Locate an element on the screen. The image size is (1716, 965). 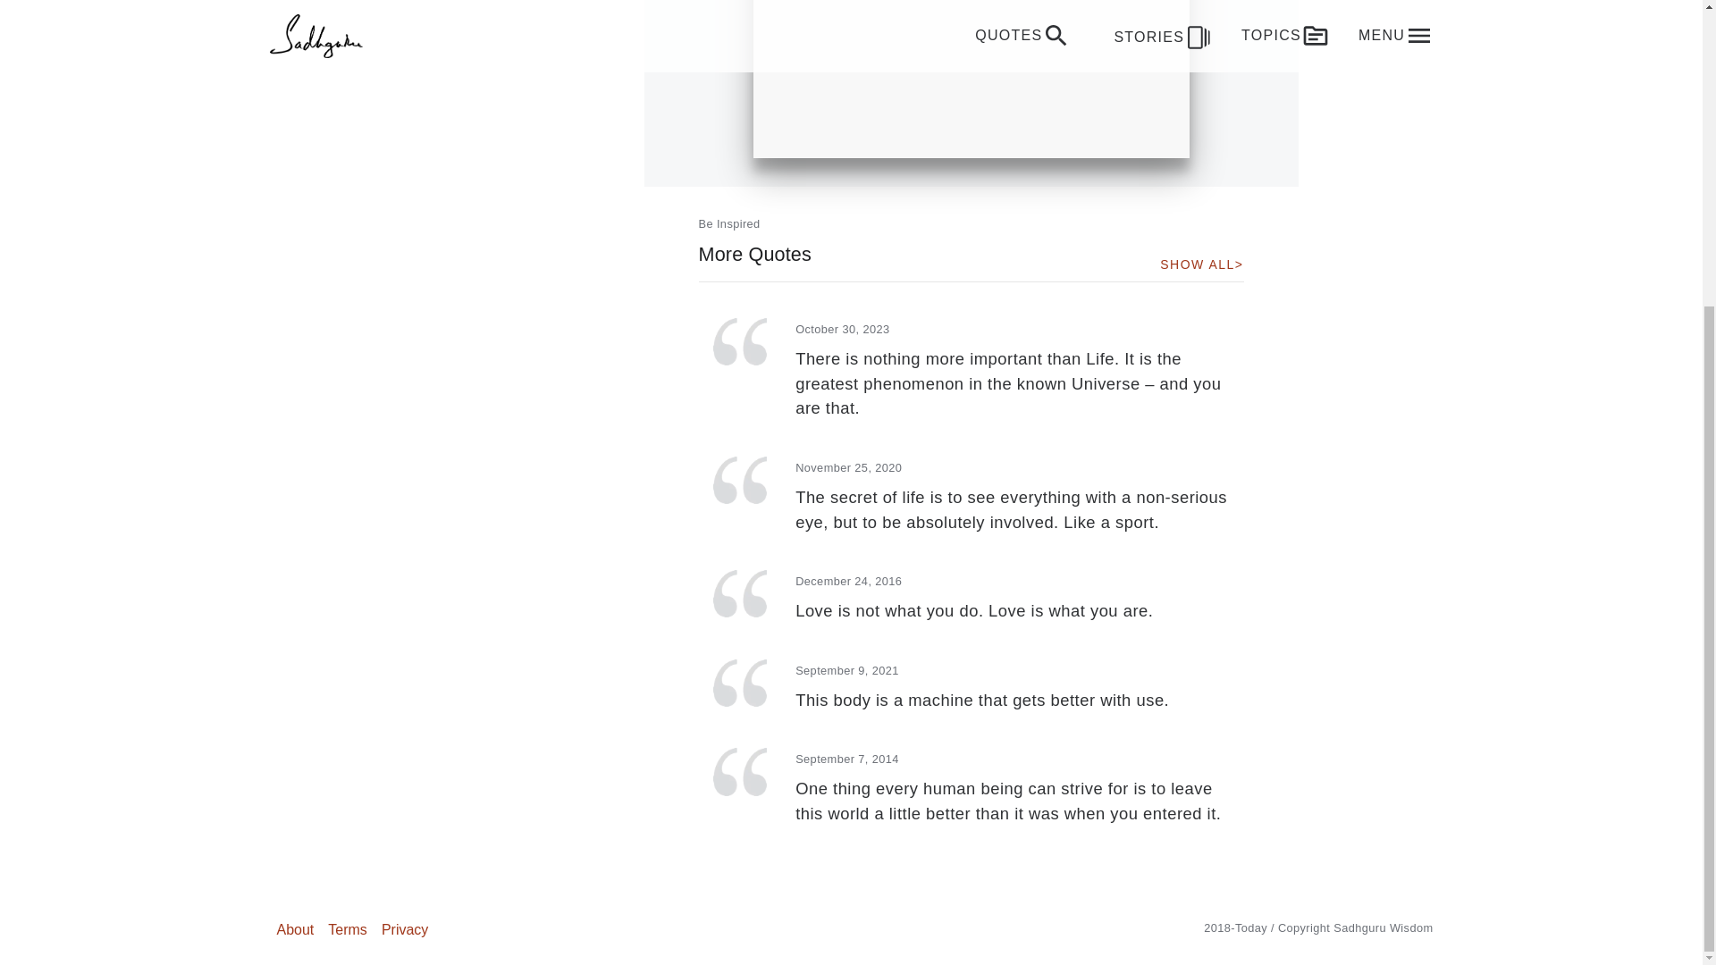
About is located at coordinates (295, 929).